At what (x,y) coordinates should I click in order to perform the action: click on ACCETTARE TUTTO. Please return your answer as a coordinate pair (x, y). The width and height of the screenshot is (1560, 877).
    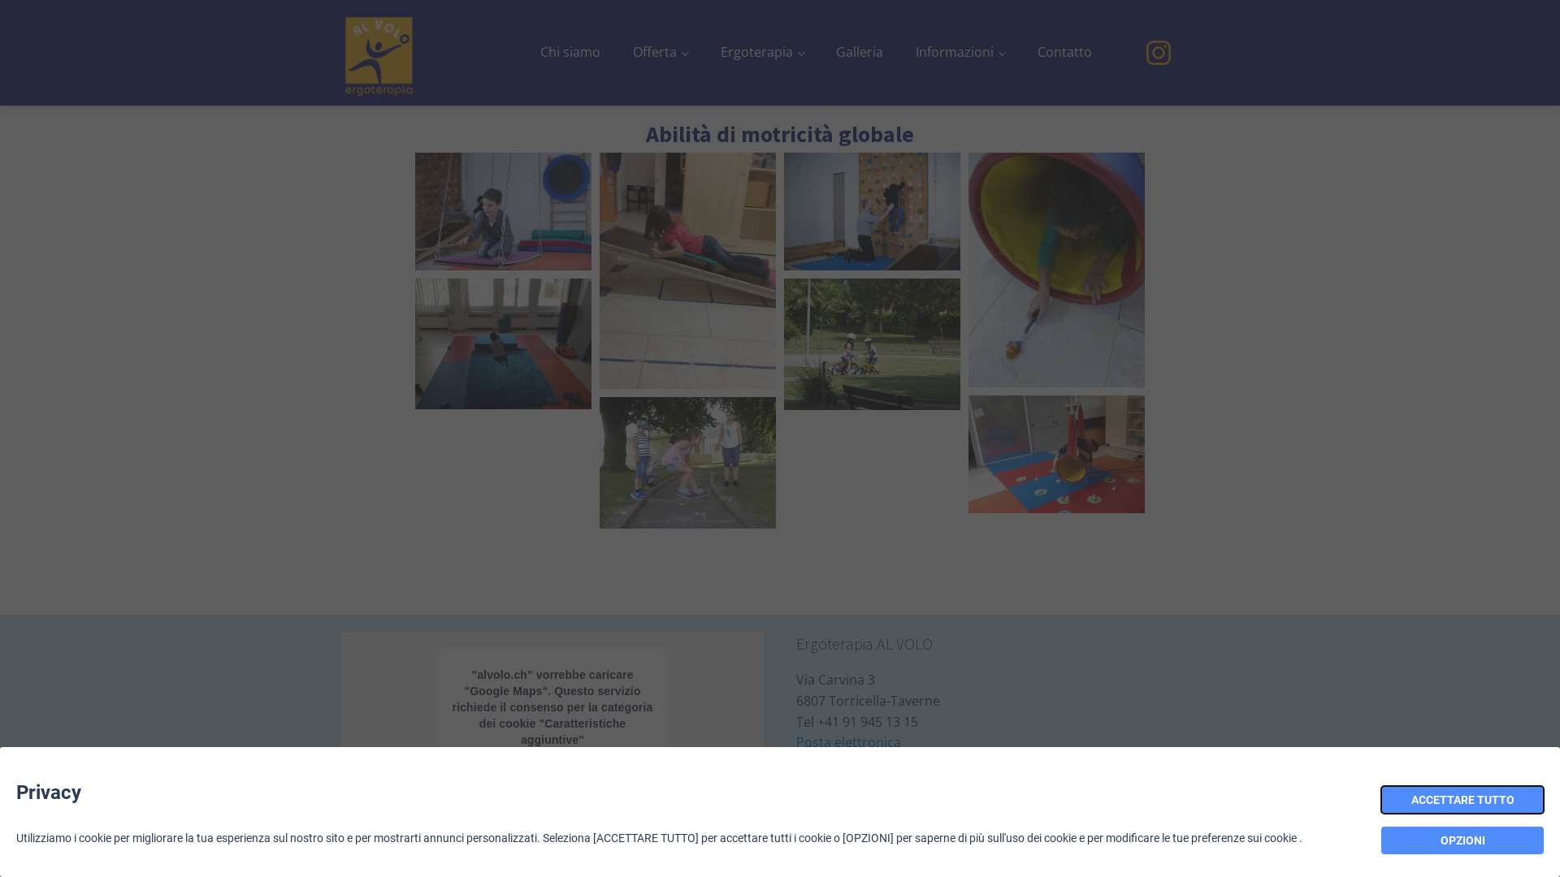
    Looking at the image, I should click on (1462, 800).